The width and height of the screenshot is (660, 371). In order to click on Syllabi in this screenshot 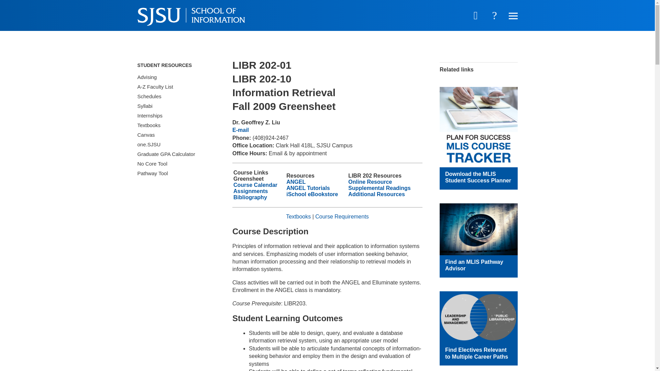, I will do `click(176, 106)`.